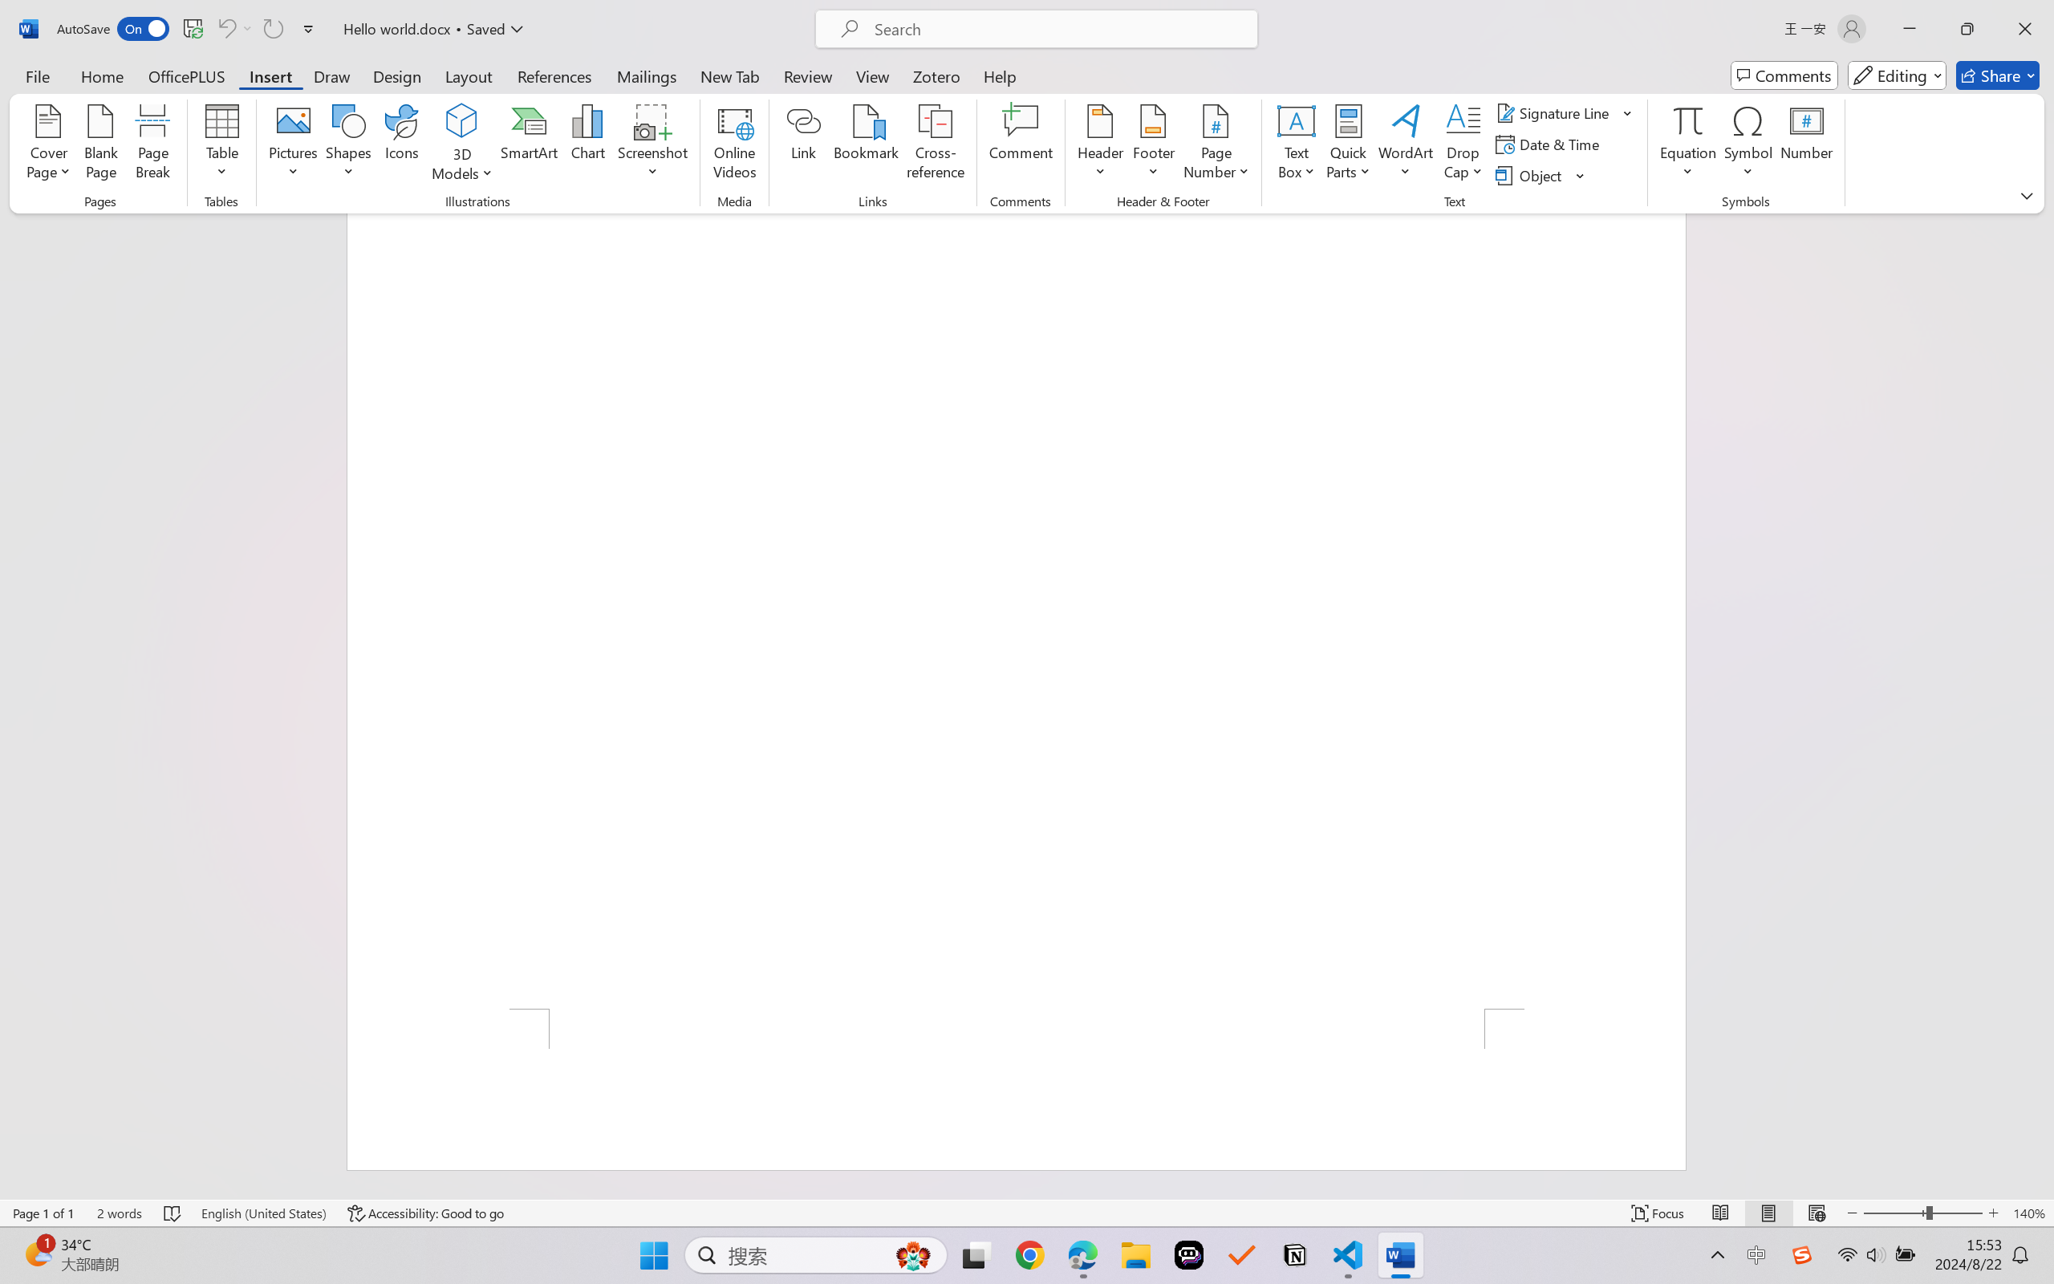 The image size is (2054, 1284). Describe the element at coordinates (186, 75) in the screenshot. I see `OfficePLUS` at that location.